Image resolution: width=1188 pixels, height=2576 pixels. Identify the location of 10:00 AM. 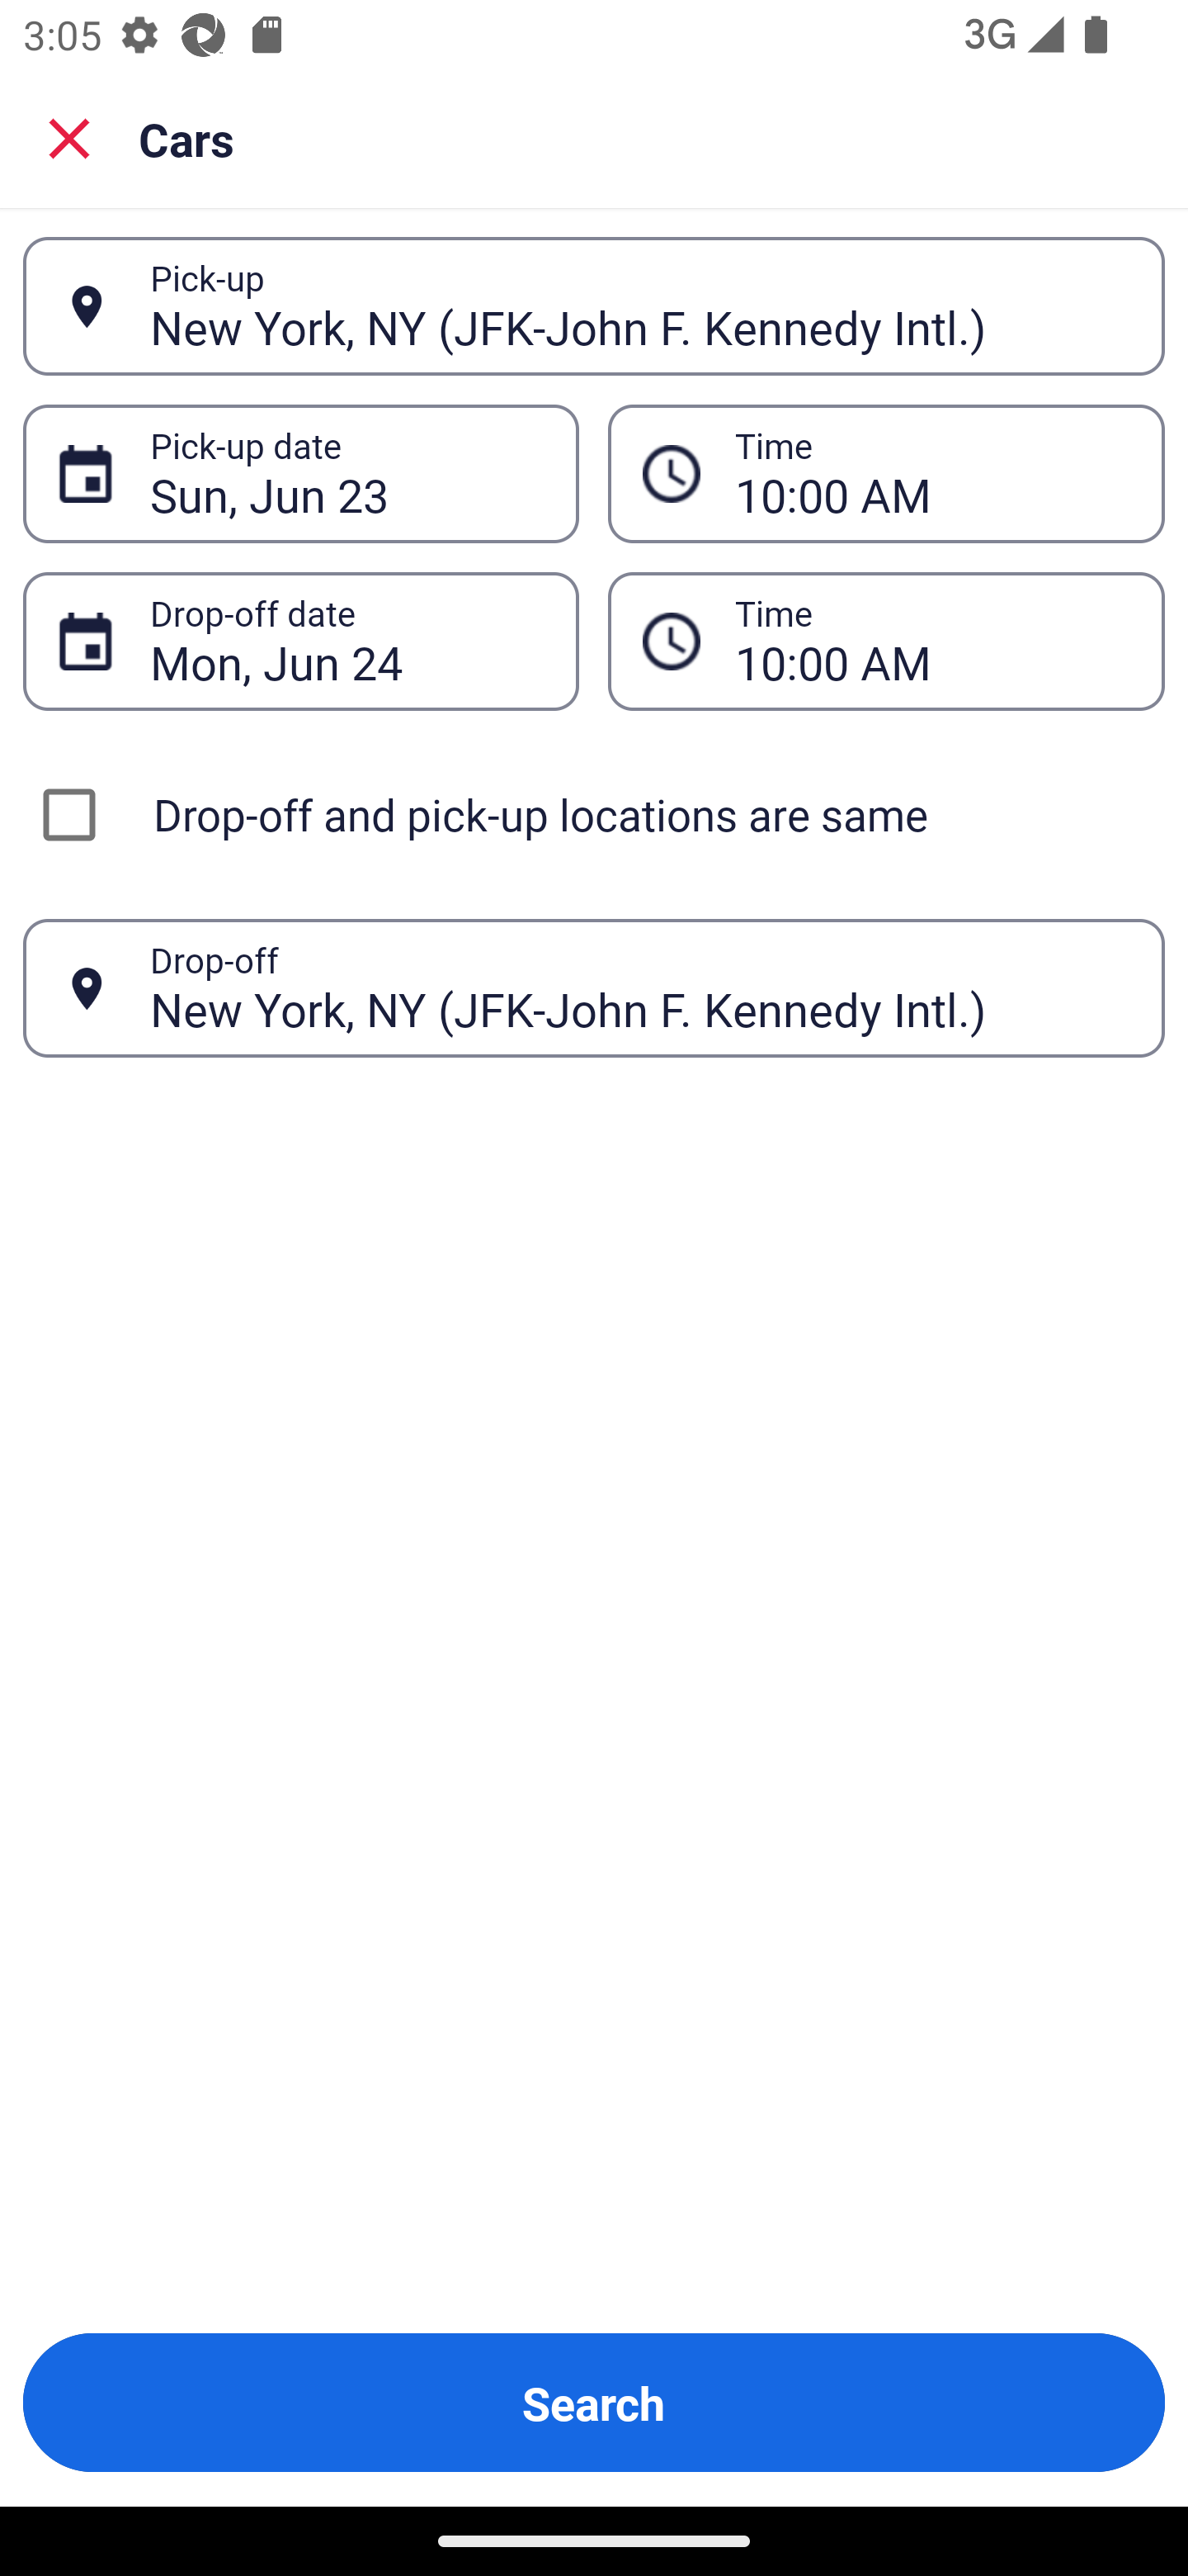
(886, 641).